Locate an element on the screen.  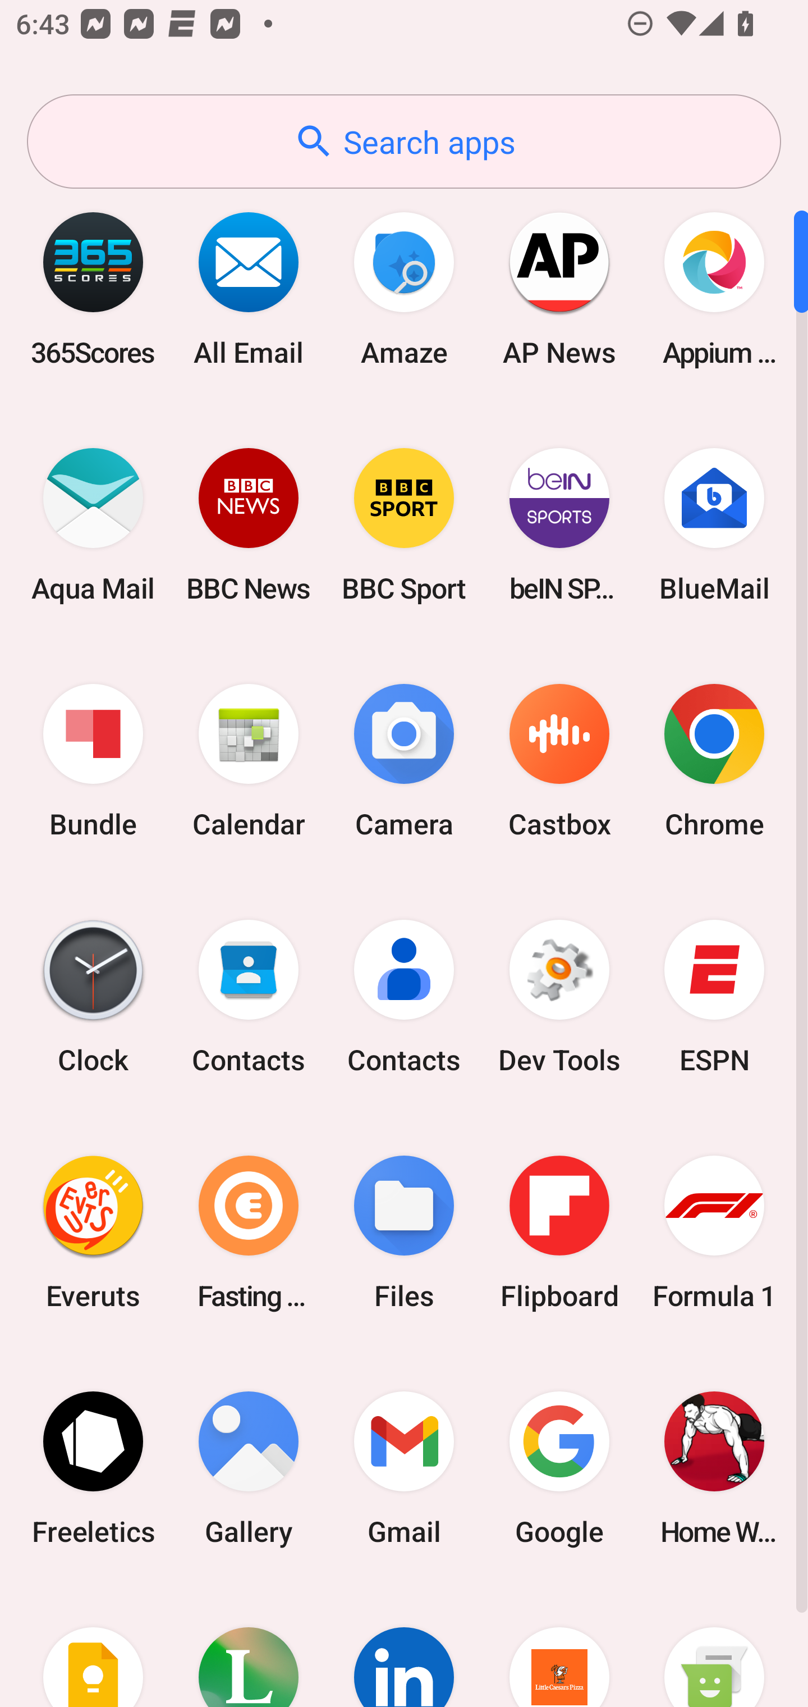
Bundle is located at coordinates (93, 761).